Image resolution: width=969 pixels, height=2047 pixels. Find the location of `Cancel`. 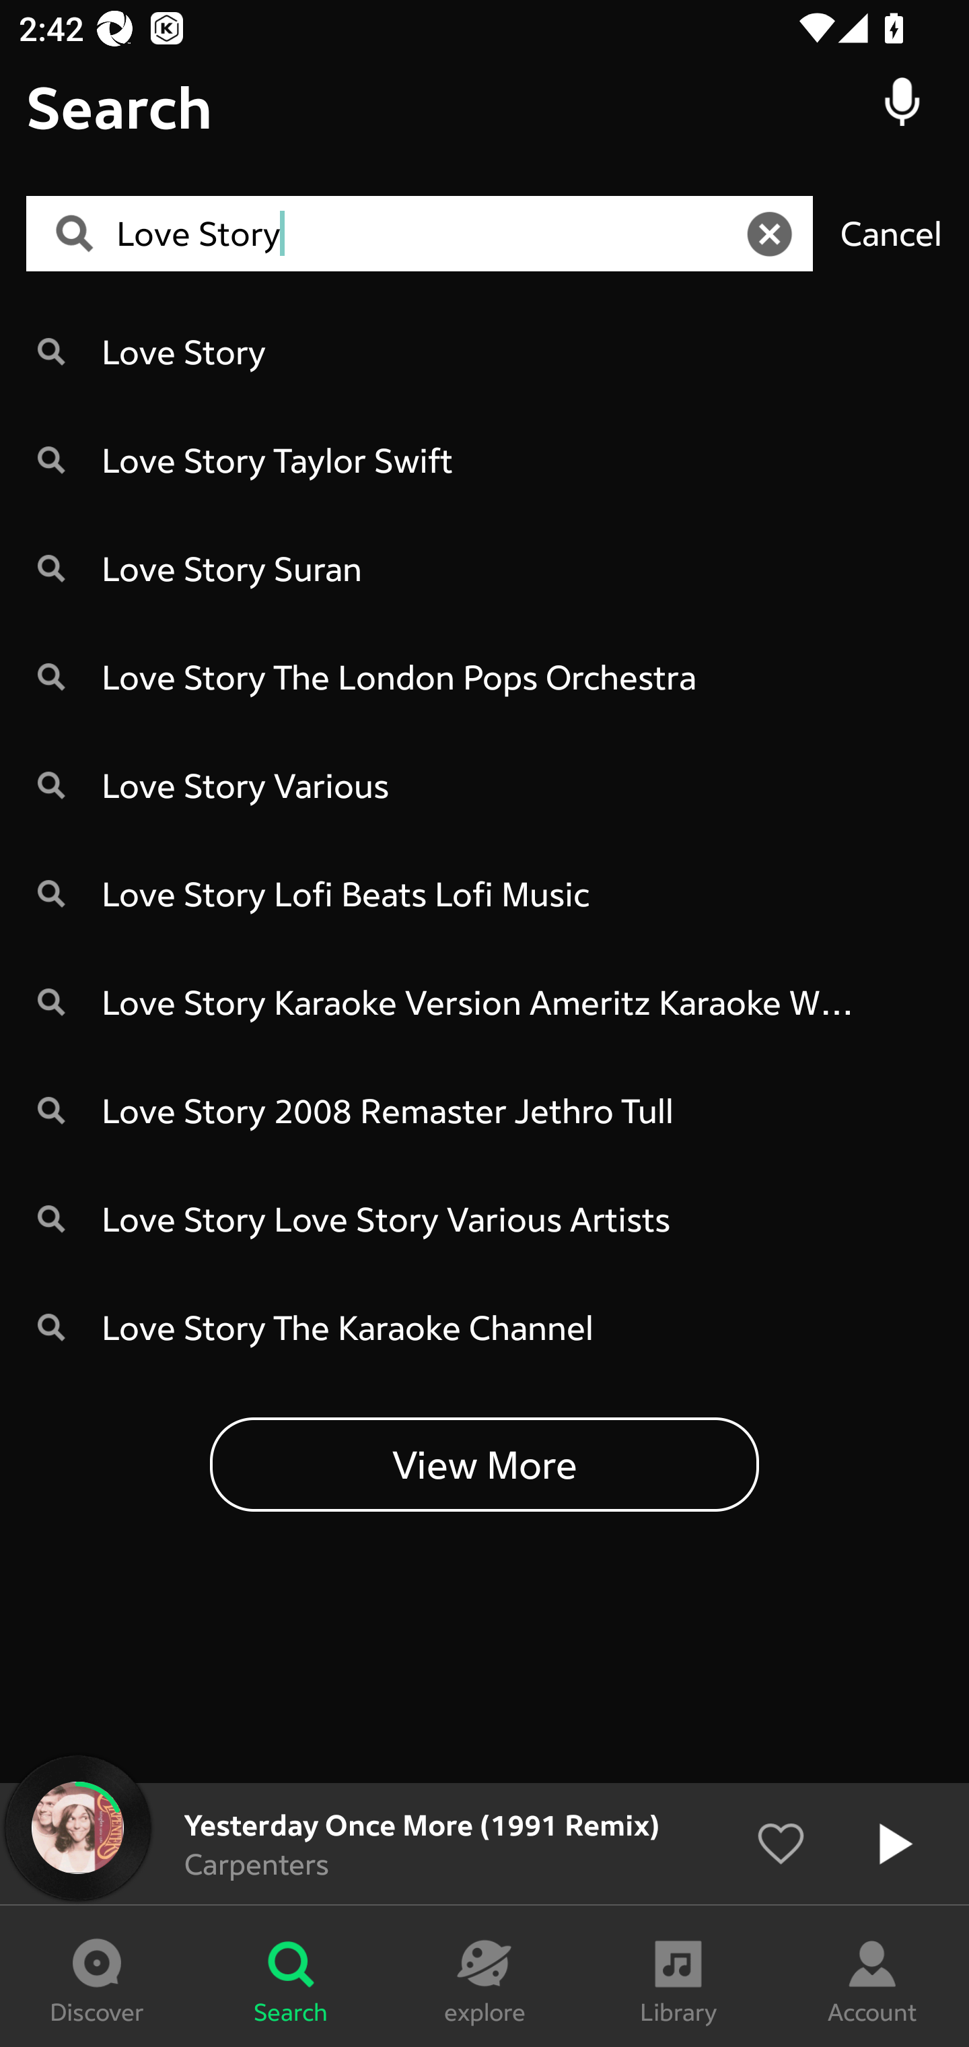

Cancel is located at coordinates (891, 233).